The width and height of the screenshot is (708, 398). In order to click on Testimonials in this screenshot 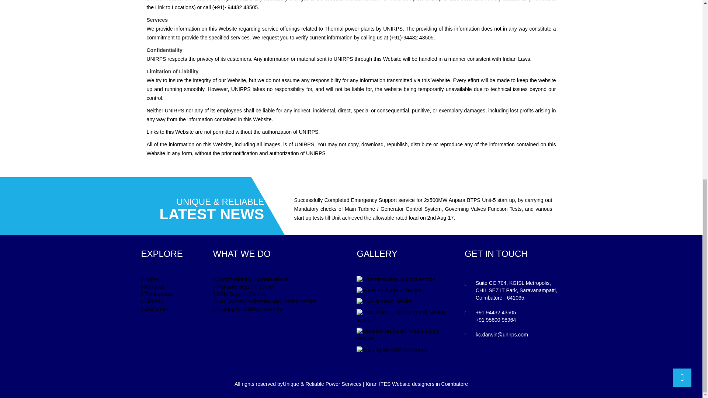, I will do `click(157, 294)`.